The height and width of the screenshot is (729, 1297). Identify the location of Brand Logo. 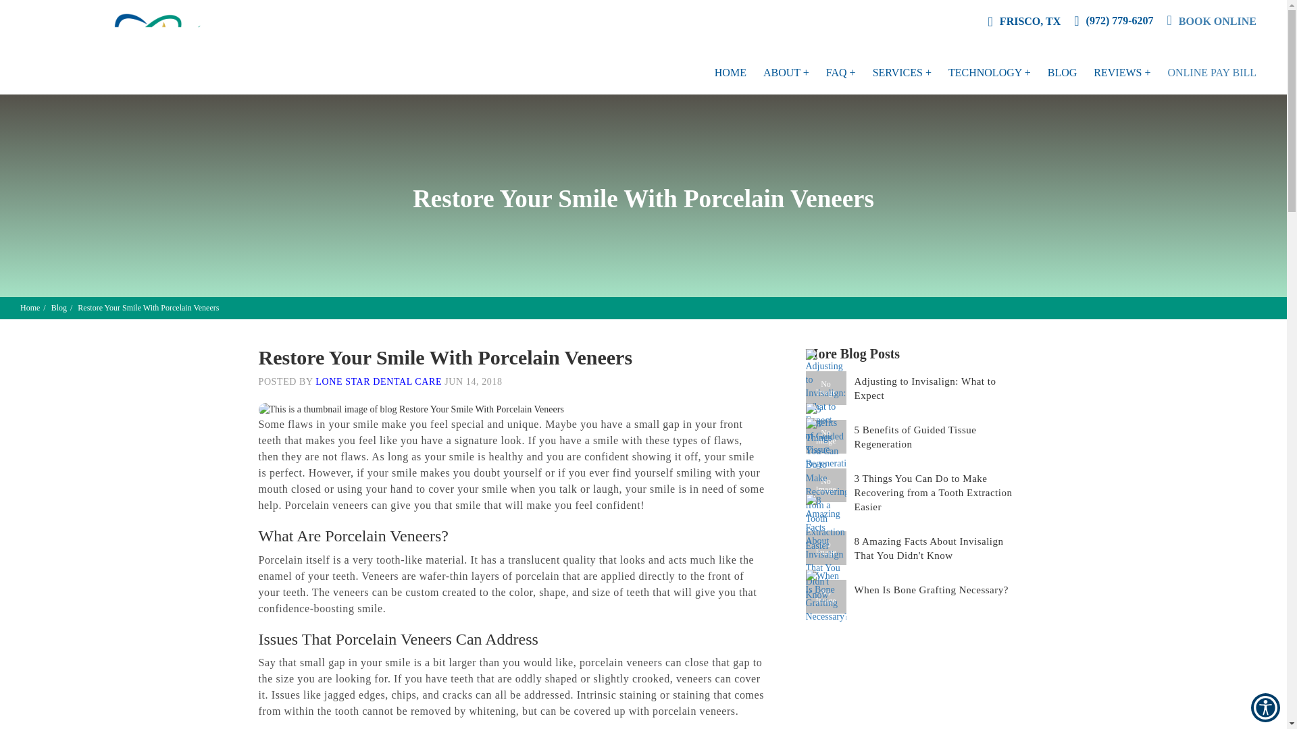
(135, 47).